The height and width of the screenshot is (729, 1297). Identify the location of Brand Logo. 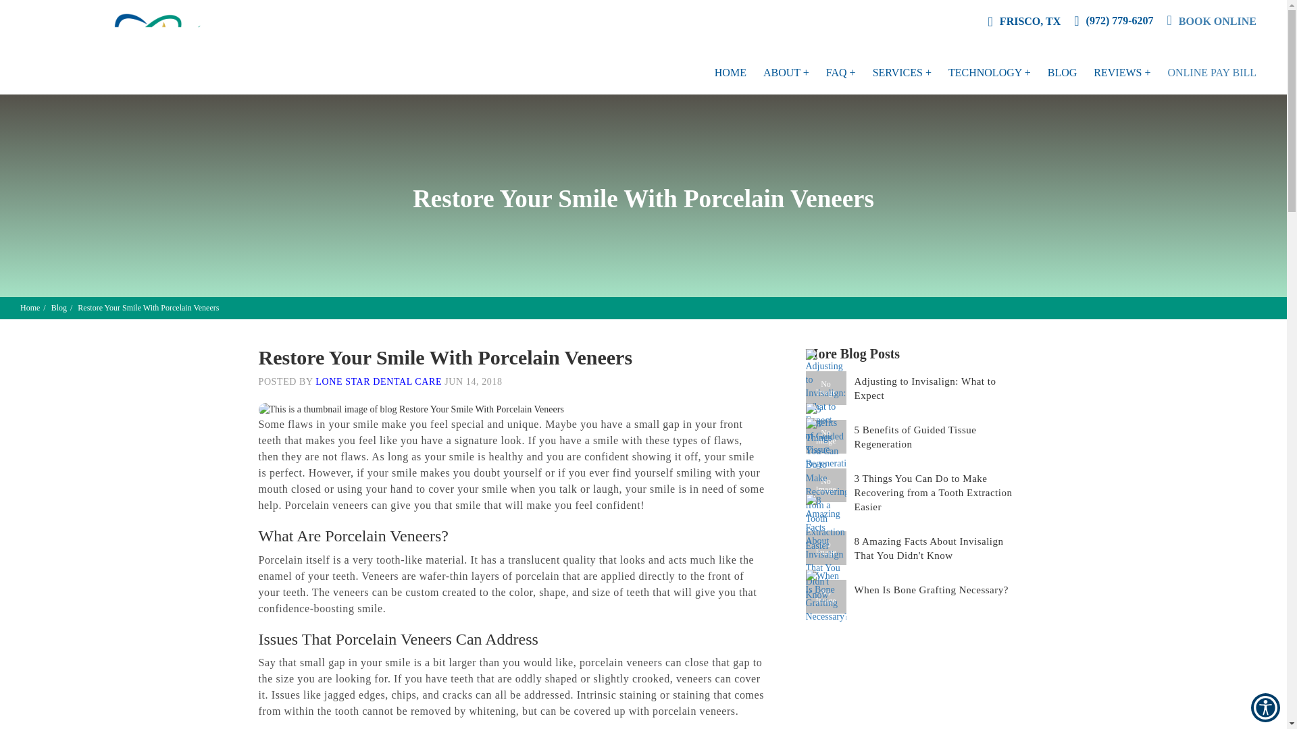
(135, 47).